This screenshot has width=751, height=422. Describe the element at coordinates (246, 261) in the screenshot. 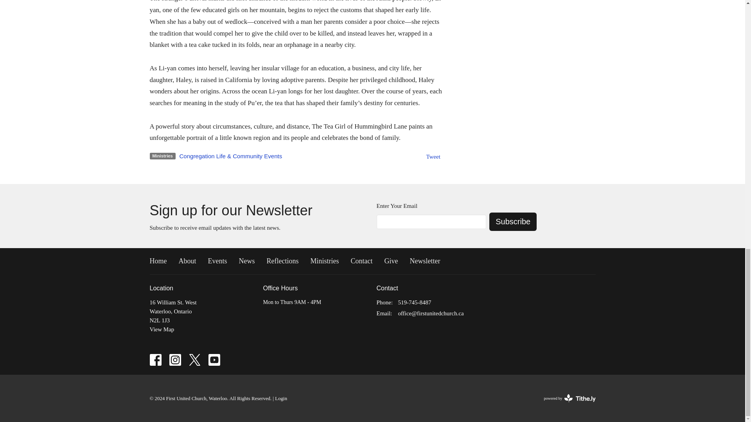

I see `News` at that location.